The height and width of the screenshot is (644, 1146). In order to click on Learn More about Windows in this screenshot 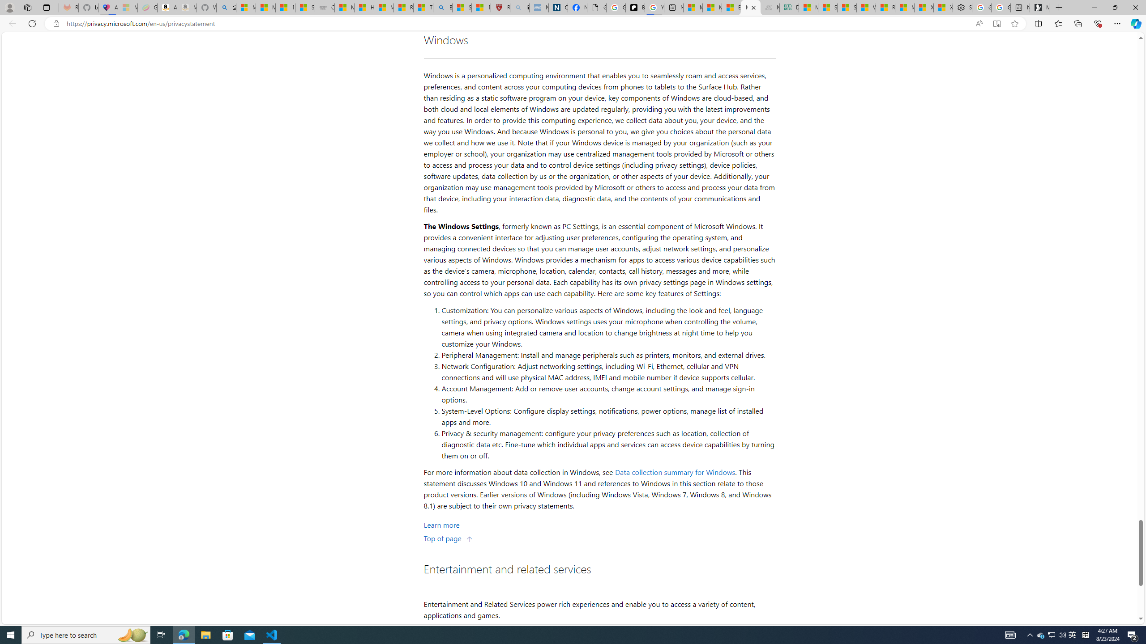, I will do `click(441, 525)`.